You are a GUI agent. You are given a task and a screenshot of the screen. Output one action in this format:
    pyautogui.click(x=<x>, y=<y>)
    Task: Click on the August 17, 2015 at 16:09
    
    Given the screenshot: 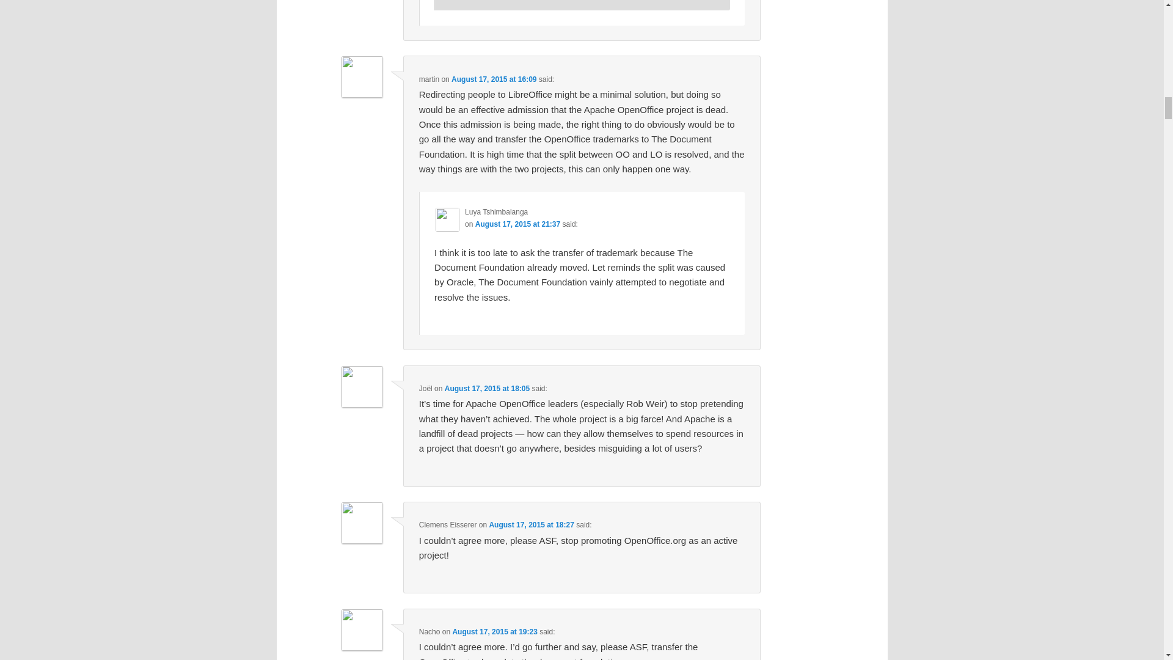 What is the action you would take?
    pyautogui.click(x=494, y=79)
    